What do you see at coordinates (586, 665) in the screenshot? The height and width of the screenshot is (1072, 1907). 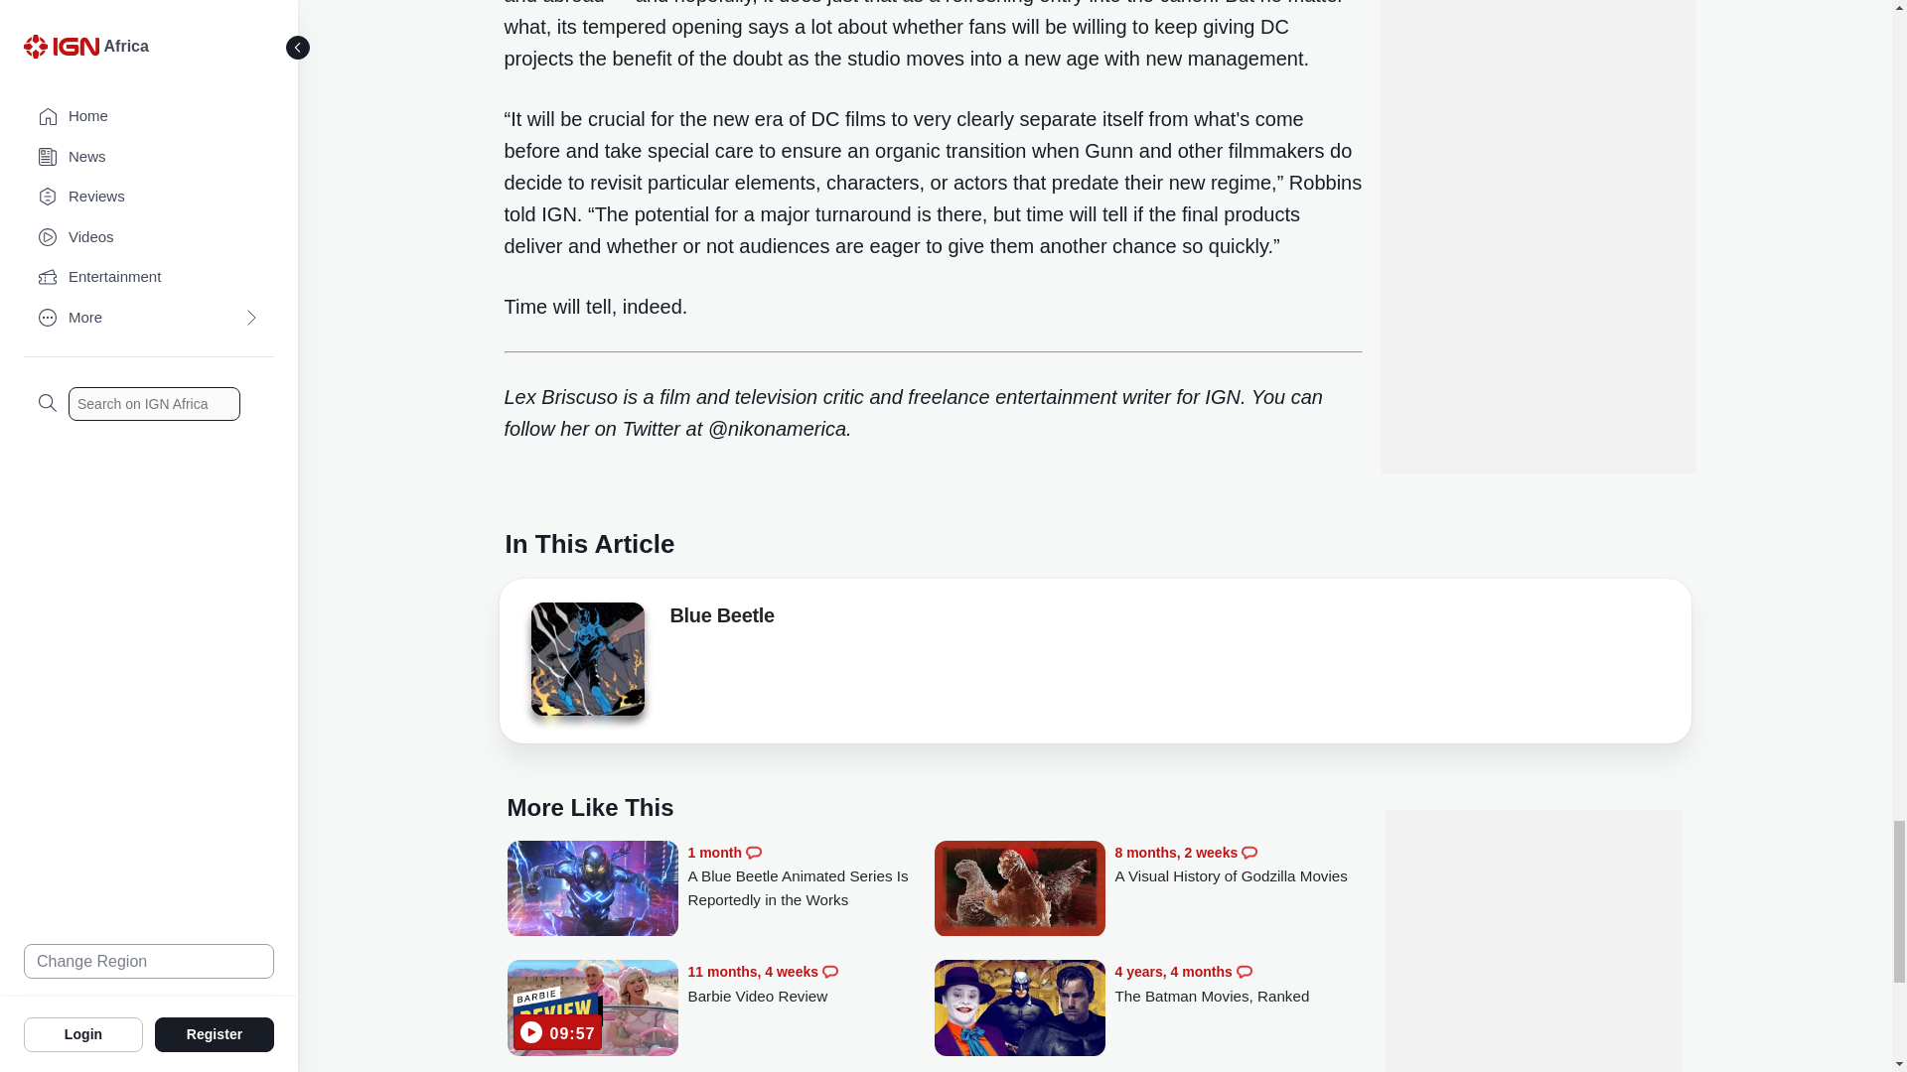 I see `Blue Beetle` at bounding box center [586, 665].